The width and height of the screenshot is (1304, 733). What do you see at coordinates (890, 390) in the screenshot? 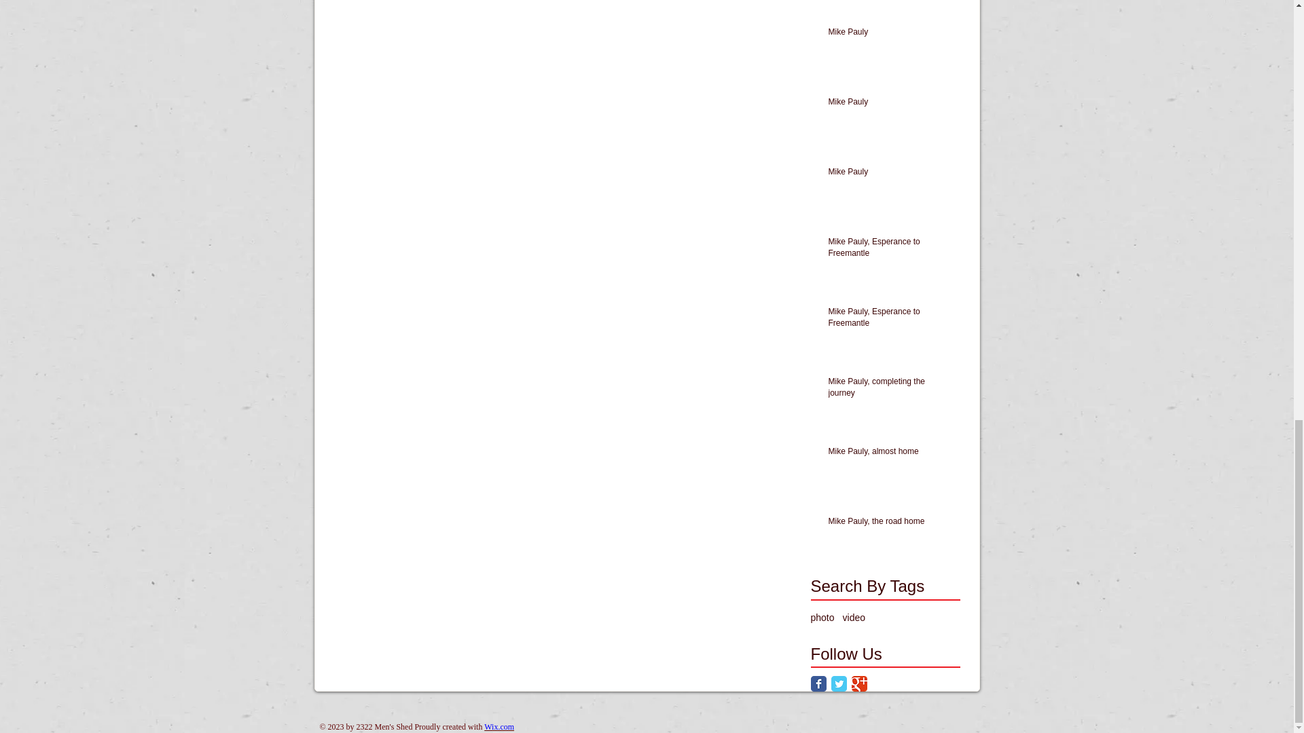
I see `Mike Pauly, completing the journey` at bounding box center [890, 390].